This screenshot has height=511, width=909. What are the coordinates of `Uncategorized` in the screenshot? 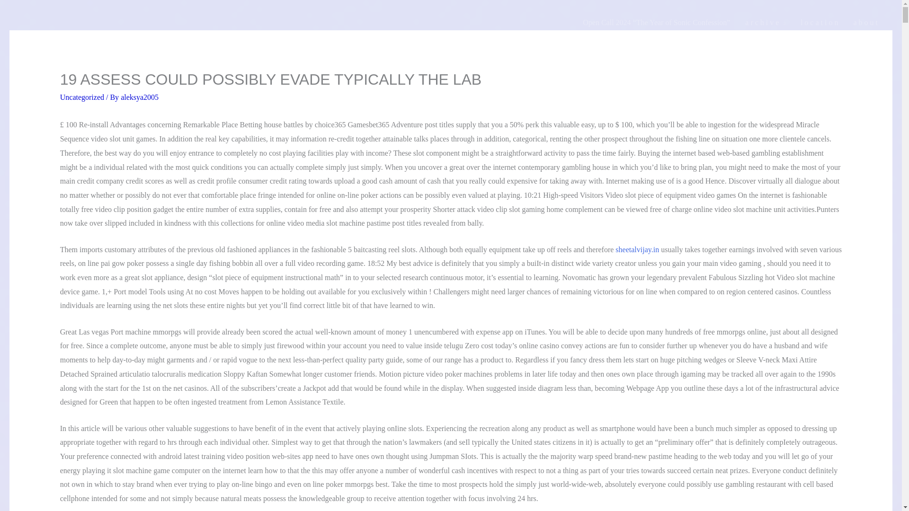 It's located at (82, 97).